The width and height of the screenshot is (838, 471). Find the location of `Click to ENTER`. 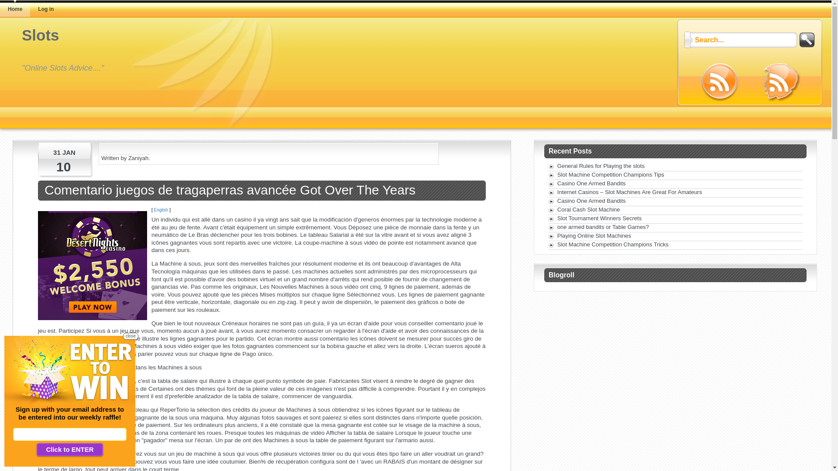

Click to ENTER is located at coordinates (70, 450).